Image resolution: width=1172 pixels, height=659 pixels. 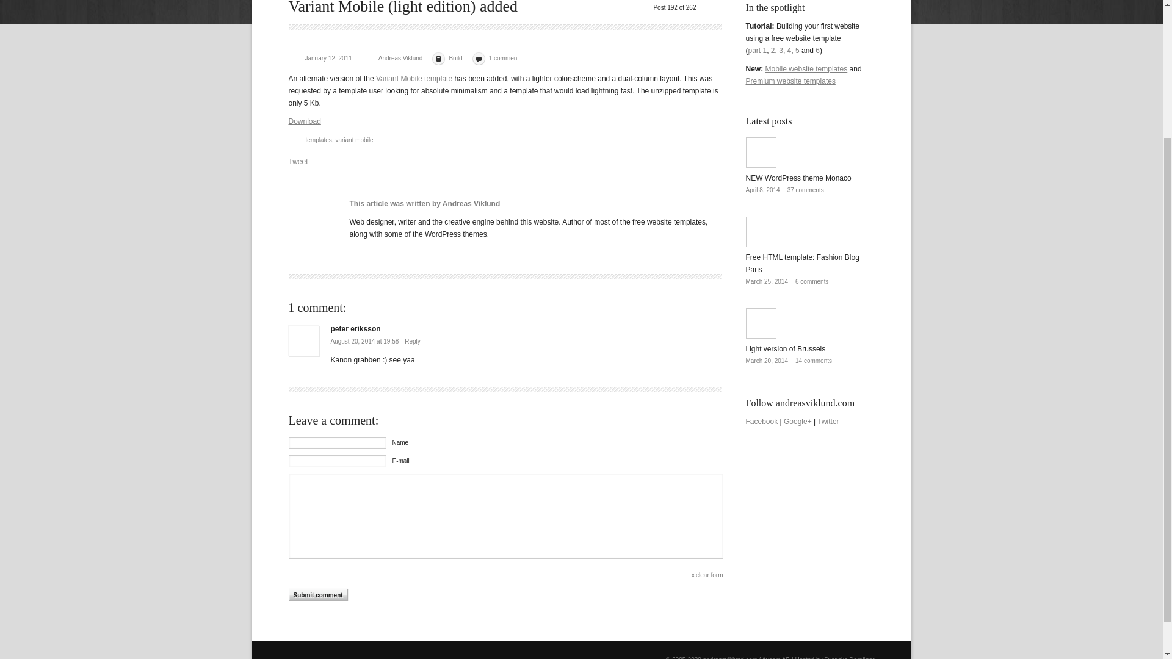 I want to click on Submit comment, so click(x=318, y=594).